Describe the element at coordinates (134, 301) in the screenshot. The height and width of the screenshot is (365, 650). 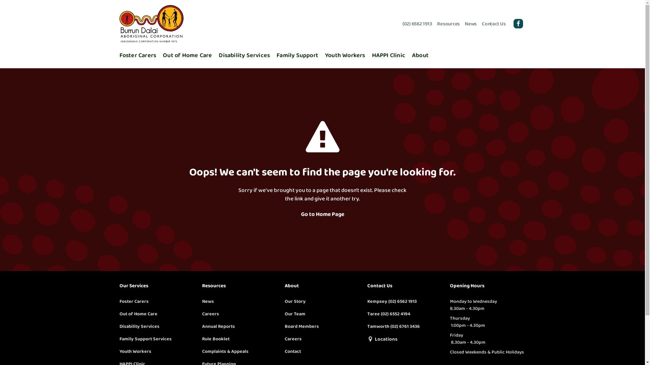
I see `Foster Carers` at that location.